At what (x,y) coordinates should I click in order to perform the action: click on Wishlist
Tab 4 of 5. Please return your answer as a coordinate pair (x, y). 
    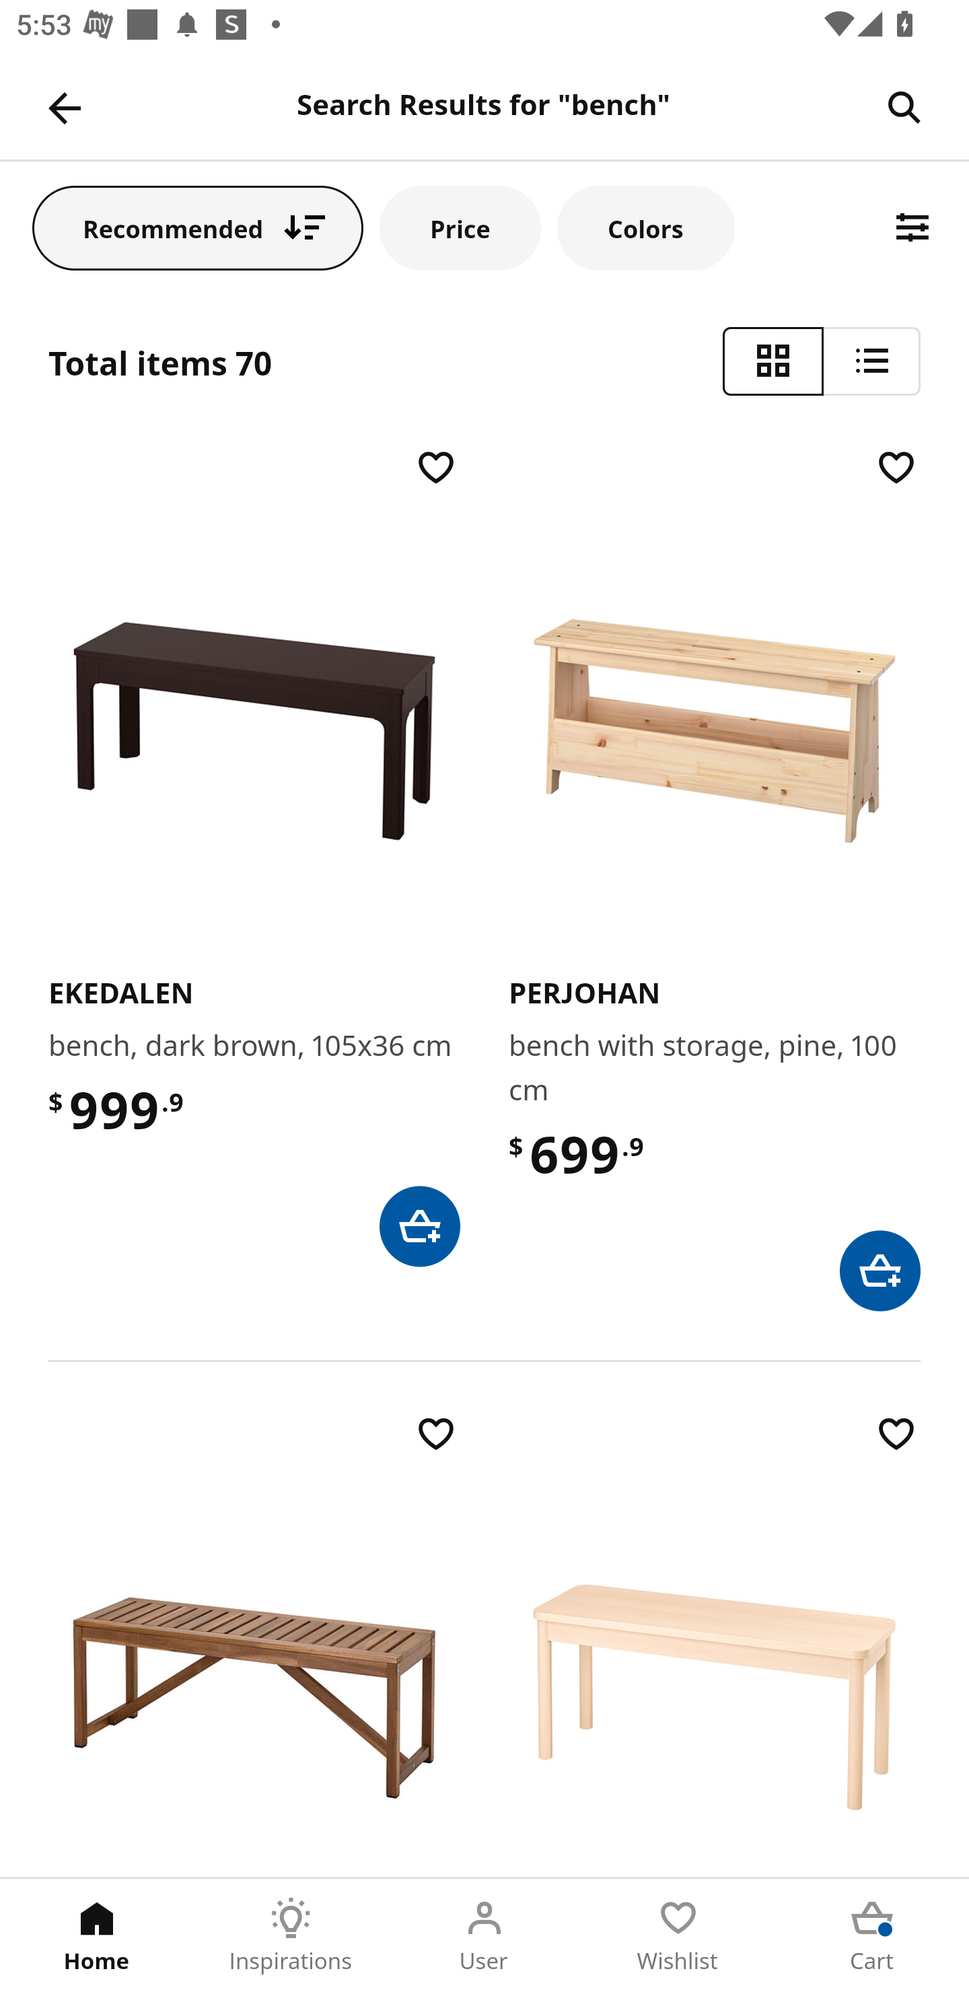
    Looking at the image, I should click on (678, 1935).